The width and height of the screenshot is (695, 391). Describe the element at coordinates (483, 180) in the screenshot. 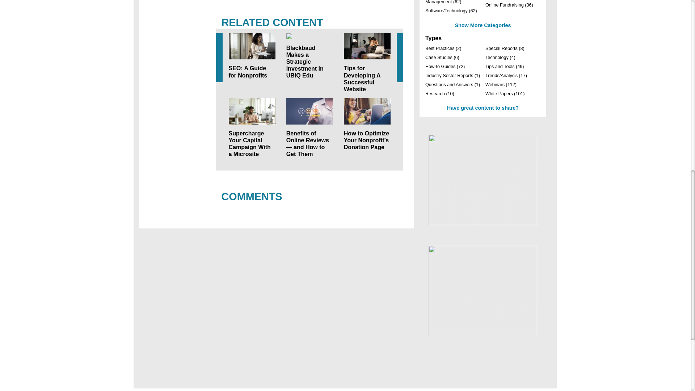

I see `3rd party ad content` at that location.